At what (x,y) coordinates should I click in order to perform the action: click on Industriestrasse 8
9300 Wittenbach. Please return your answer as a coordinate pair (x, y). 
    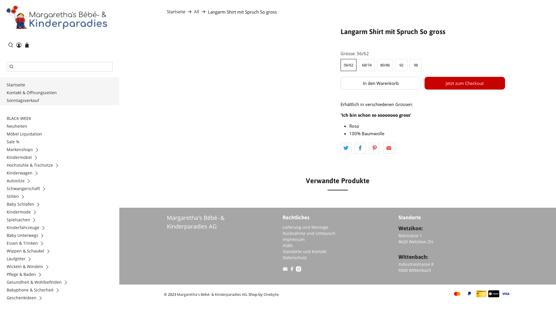
    Looking at the image, I should click on (416, 267).